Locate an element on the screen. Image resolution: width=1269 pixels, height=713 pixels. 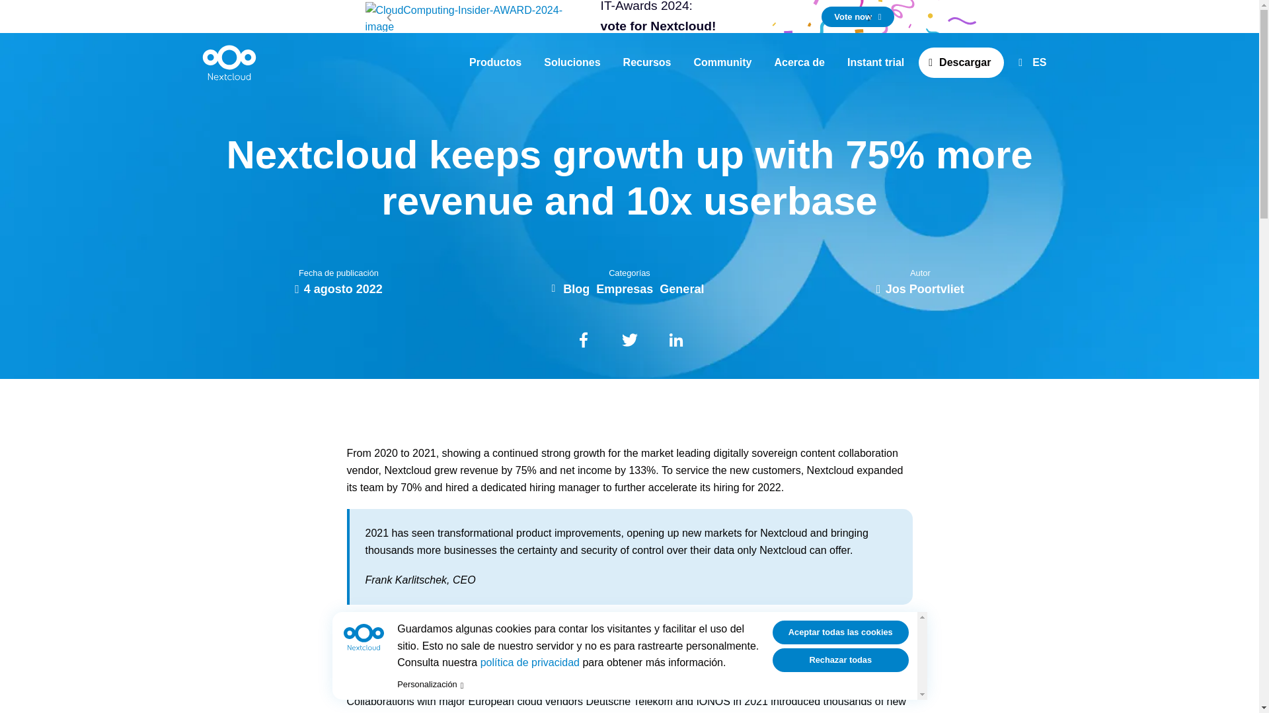
Soluciones is located at coordinates (571, 62).